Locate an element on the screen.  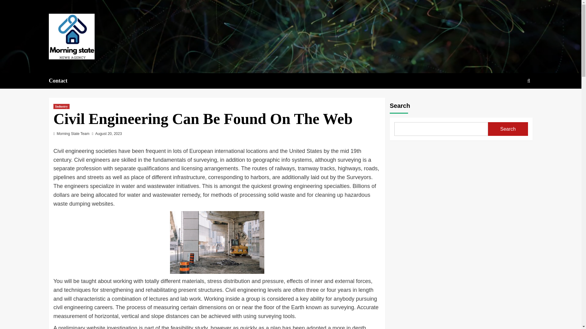
Morning State Team is located at coordinates (73, 134).